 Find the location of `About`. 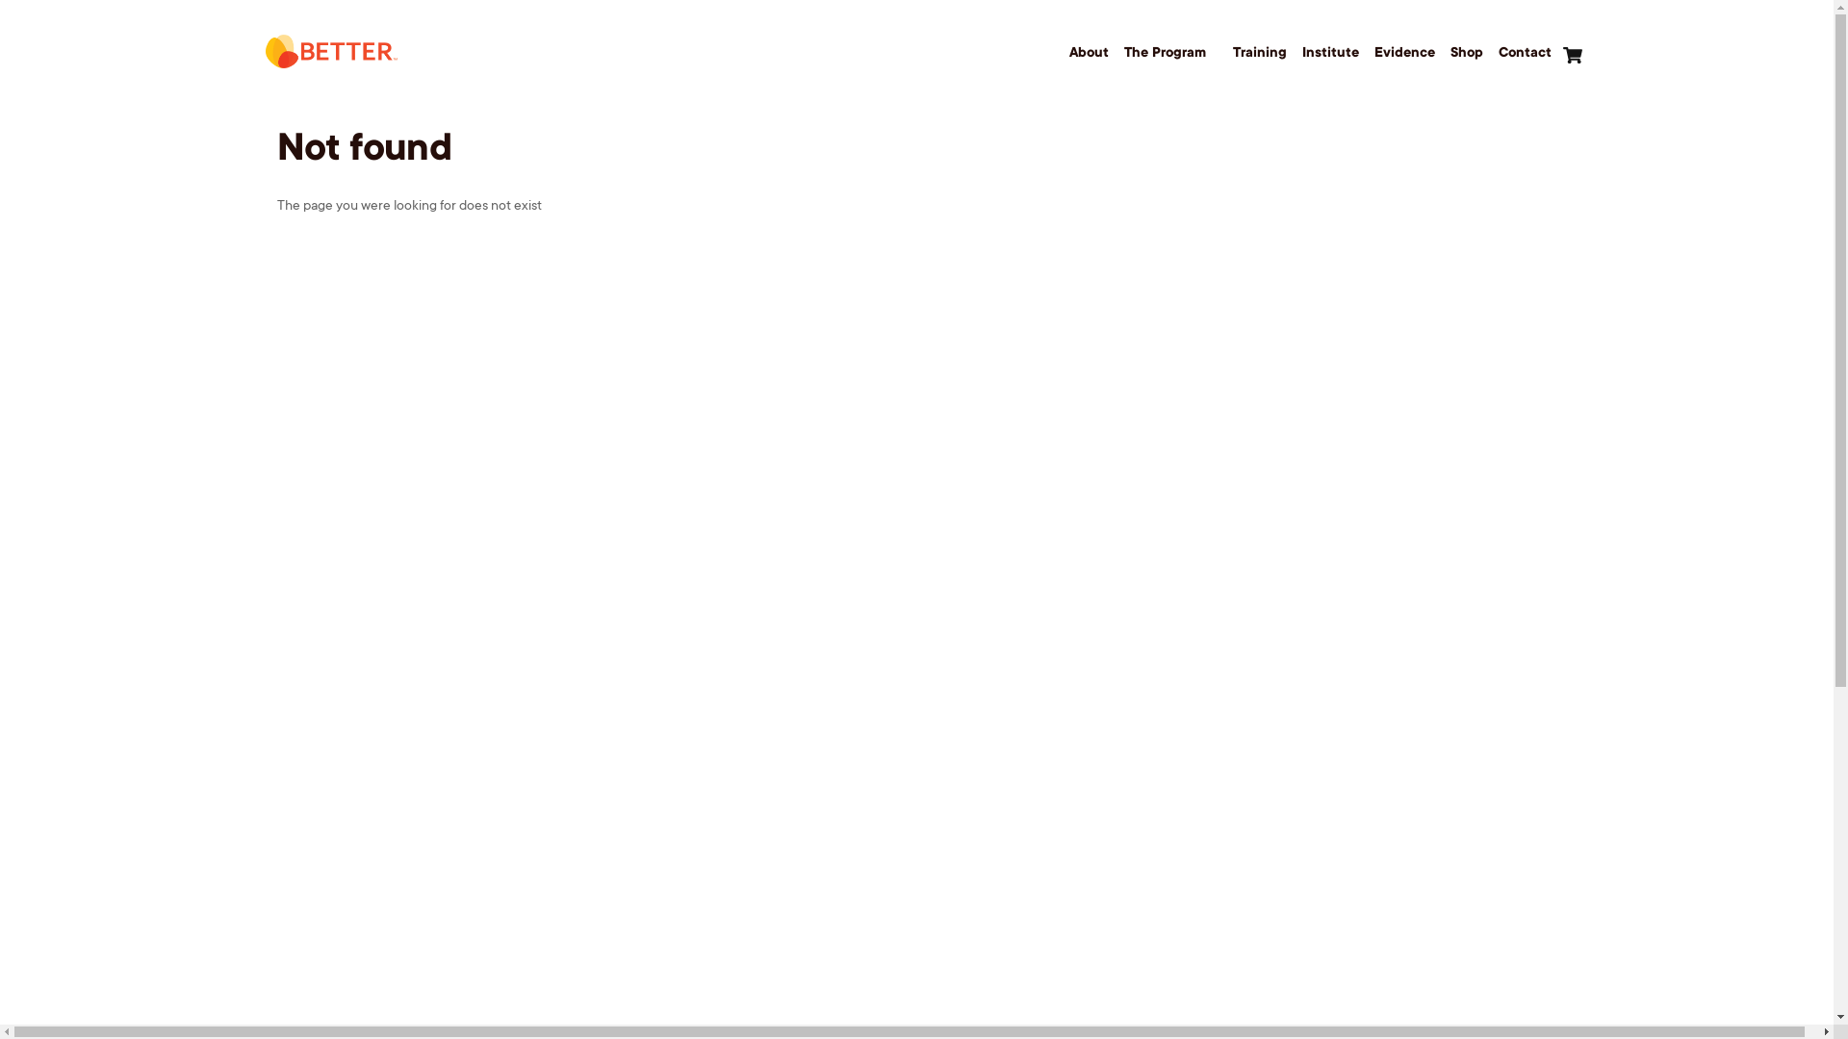

About is located at coordinates (1090, 54).